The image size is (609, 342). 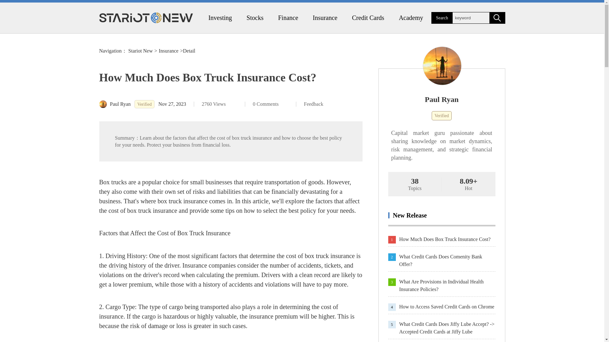 I want to click on driving history, so click(x=128, y=265).